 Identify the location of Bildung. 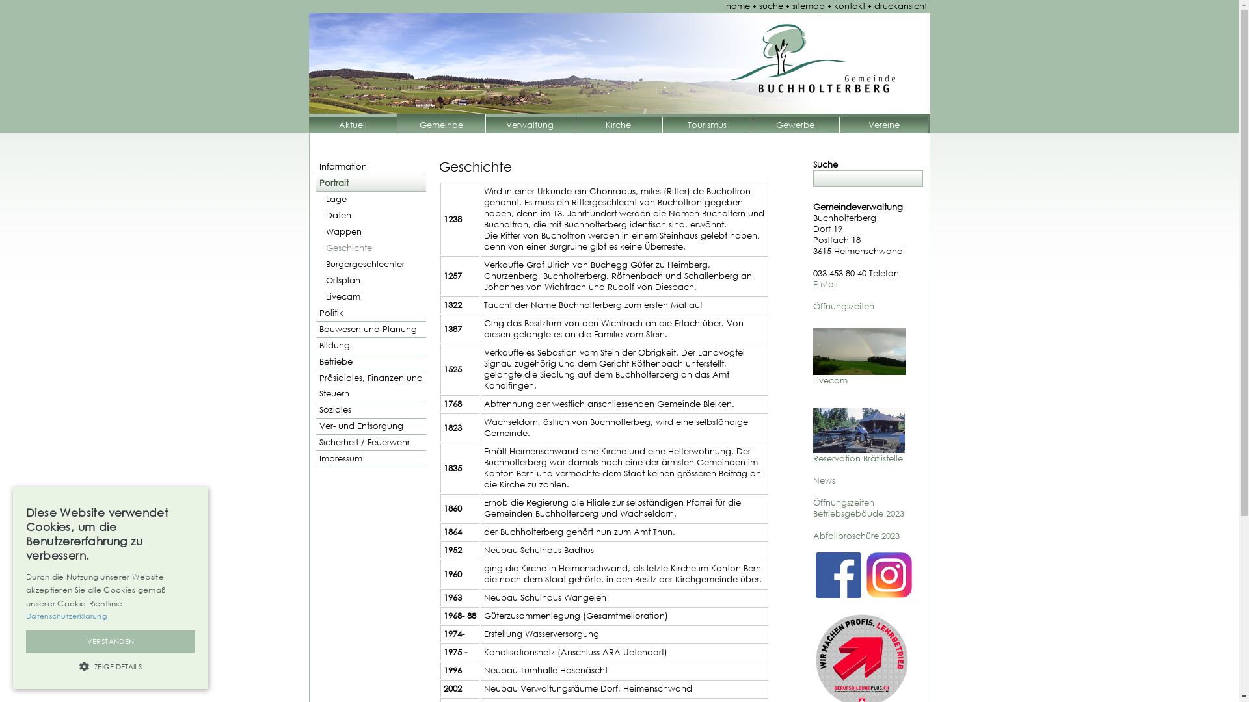
(371, 346).